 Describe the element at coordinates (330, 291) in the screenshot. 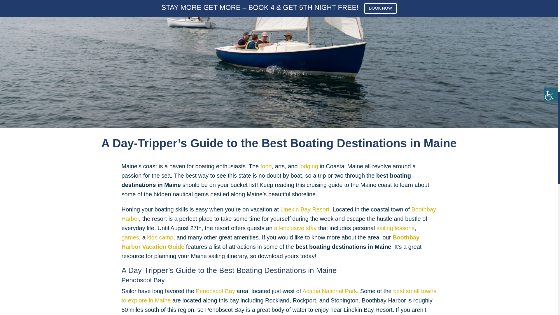

I see `Acadia National Park` at that location.